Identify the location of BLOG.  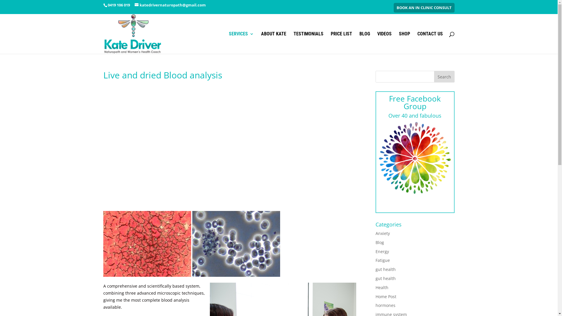
(365, 43).